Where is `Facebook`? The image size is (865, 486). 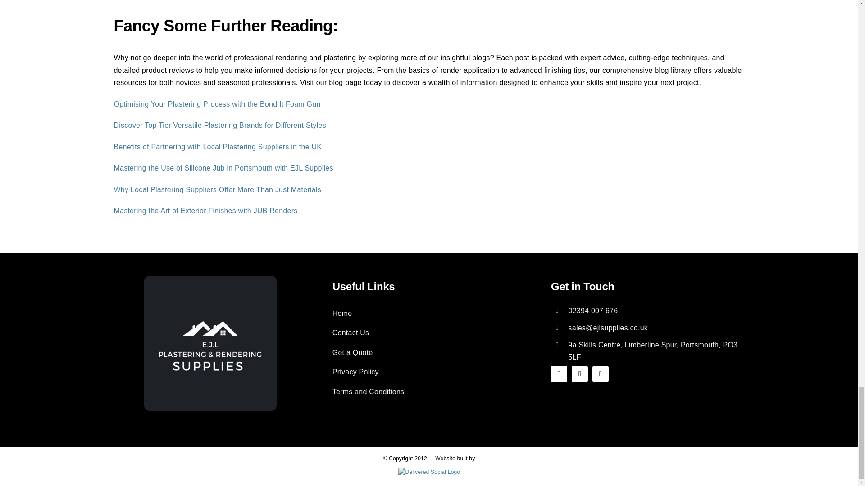 Facebook is located at coordinates (559, 373).